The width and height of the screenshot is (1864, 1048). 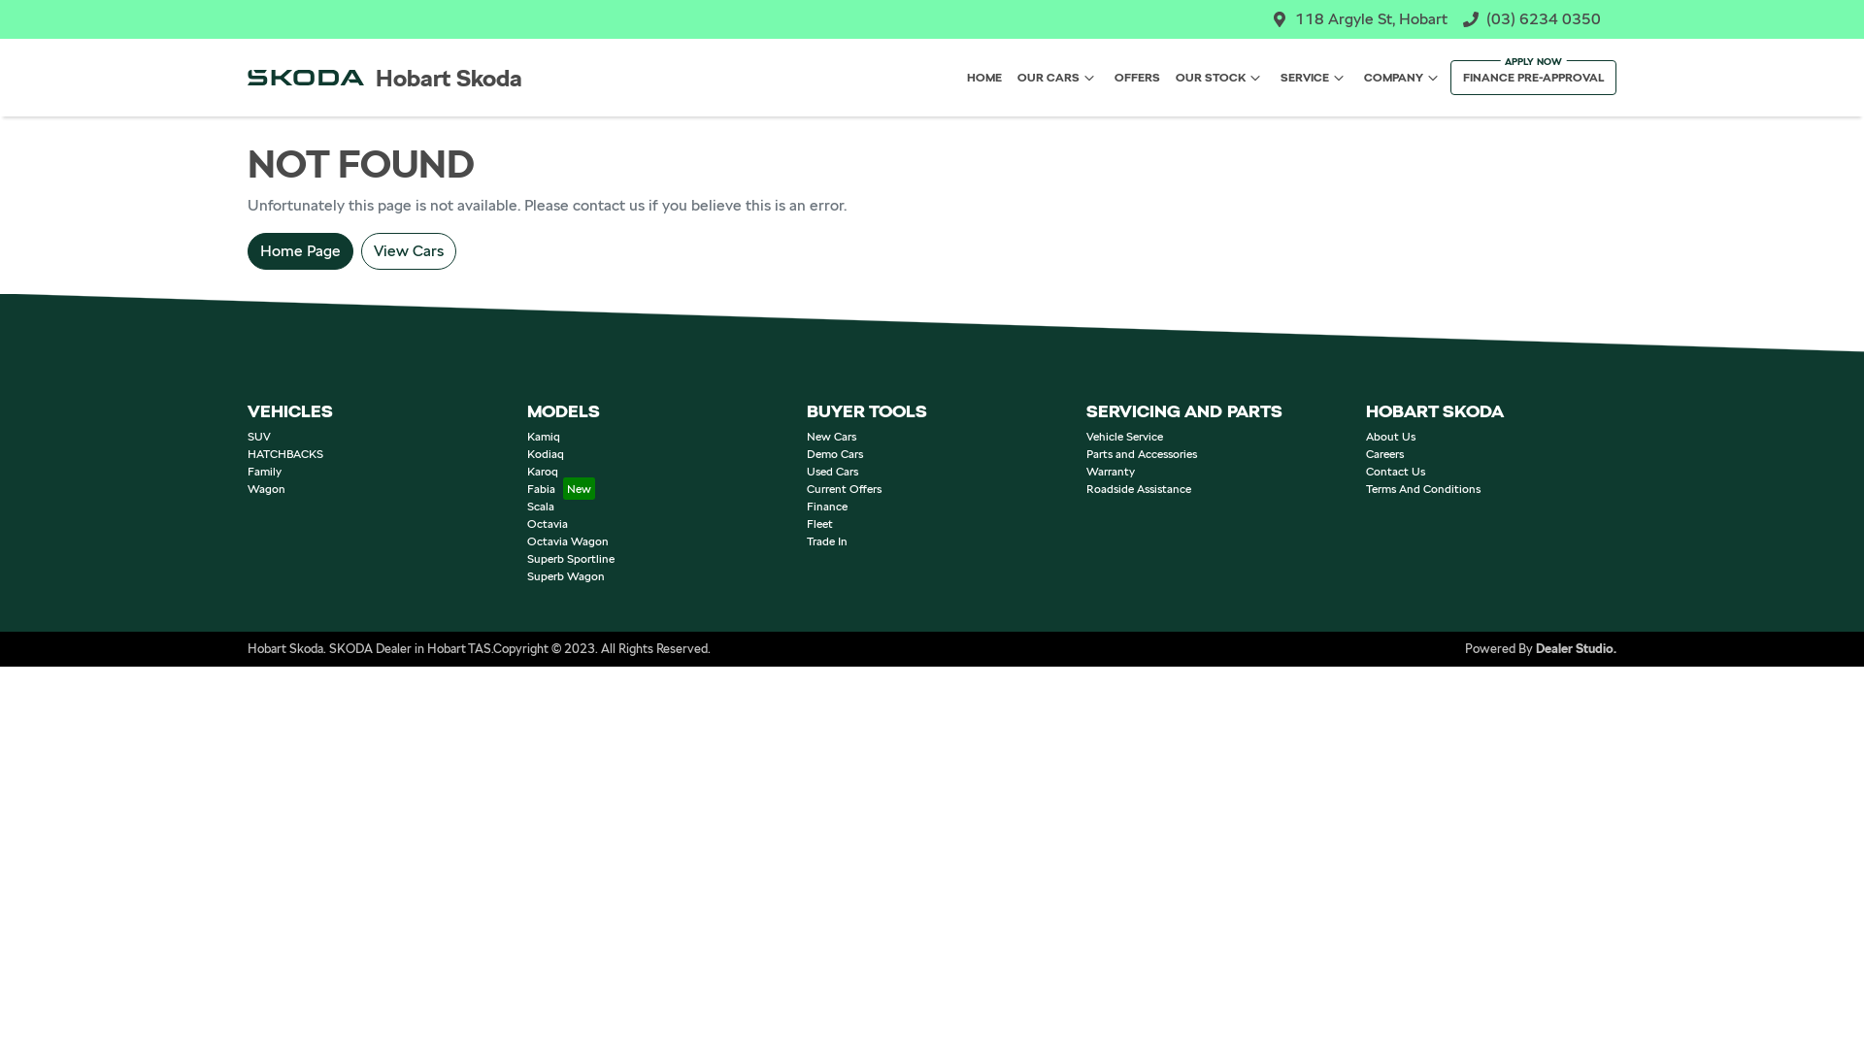 What do you see at coordinates (819, 524) in the screenshot?
I see `Fleet` at bounding box center [819, 524].